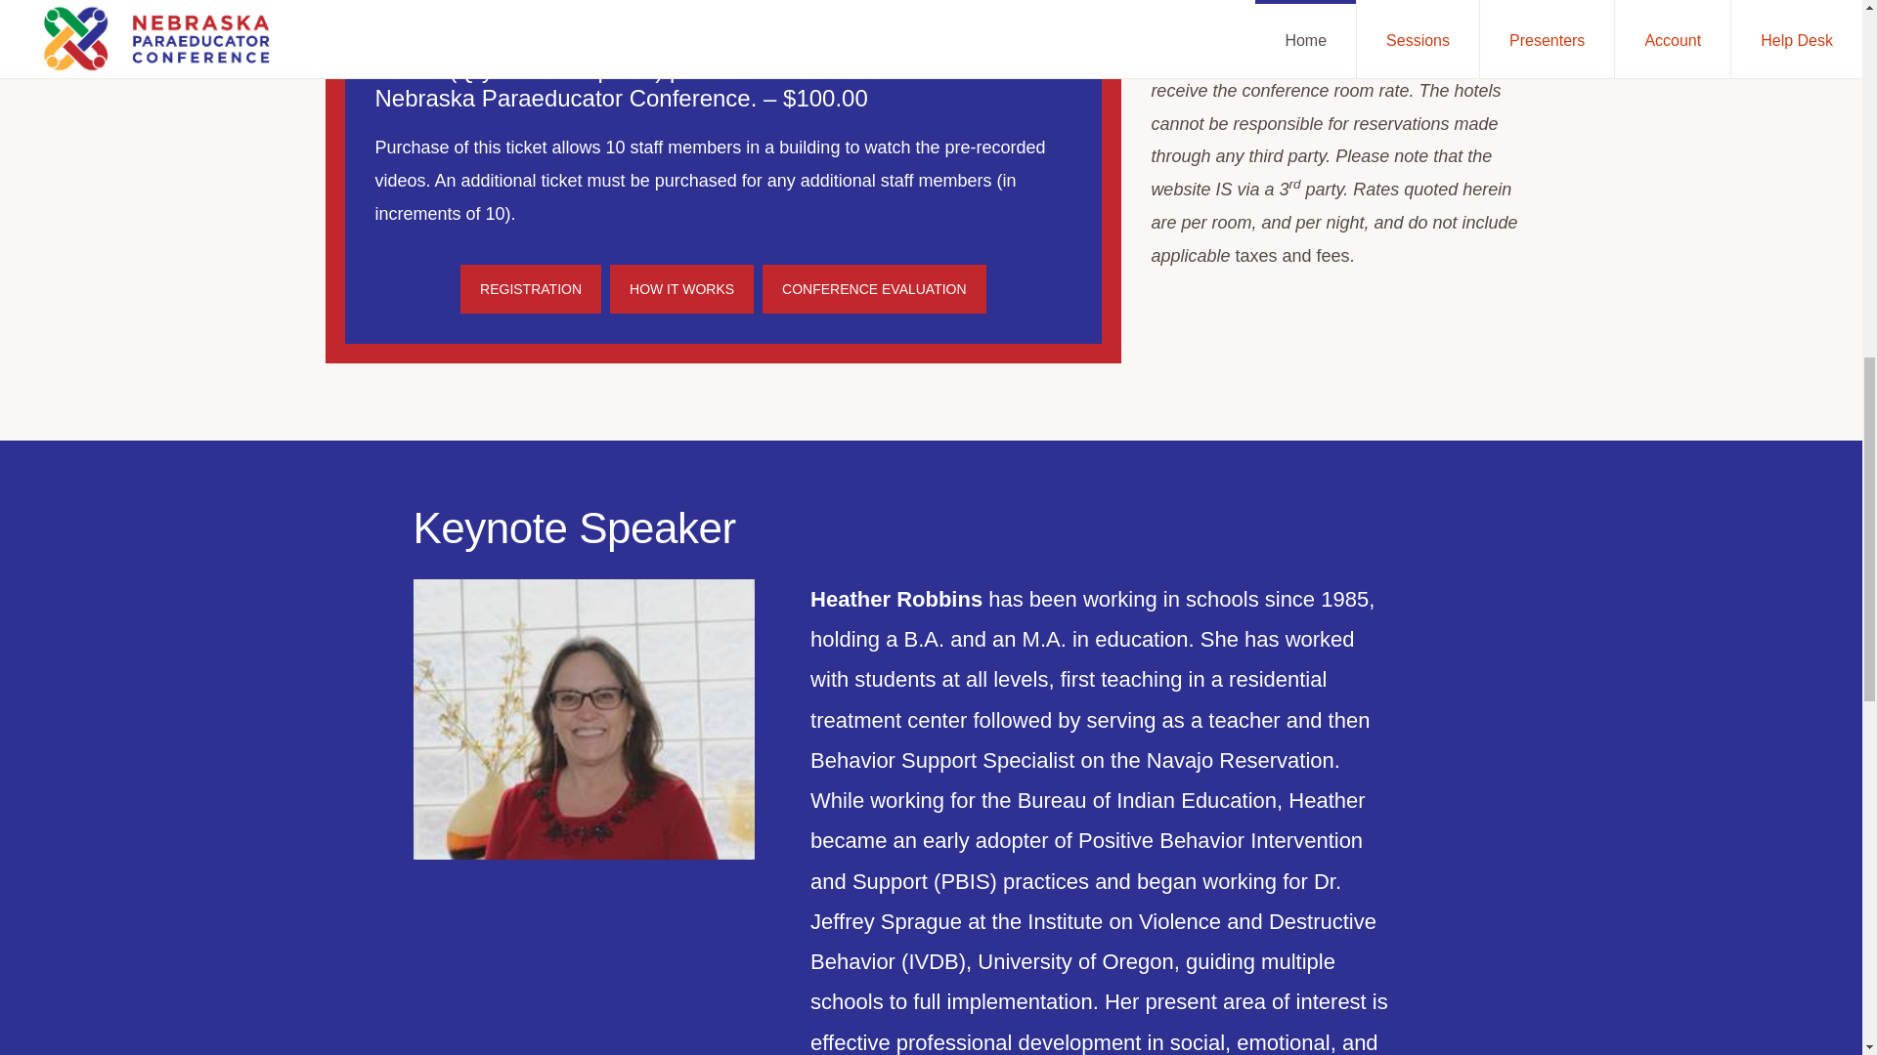 The image size is (1877, 1055). I want to click on REGISTRATION, so click(530, 289).